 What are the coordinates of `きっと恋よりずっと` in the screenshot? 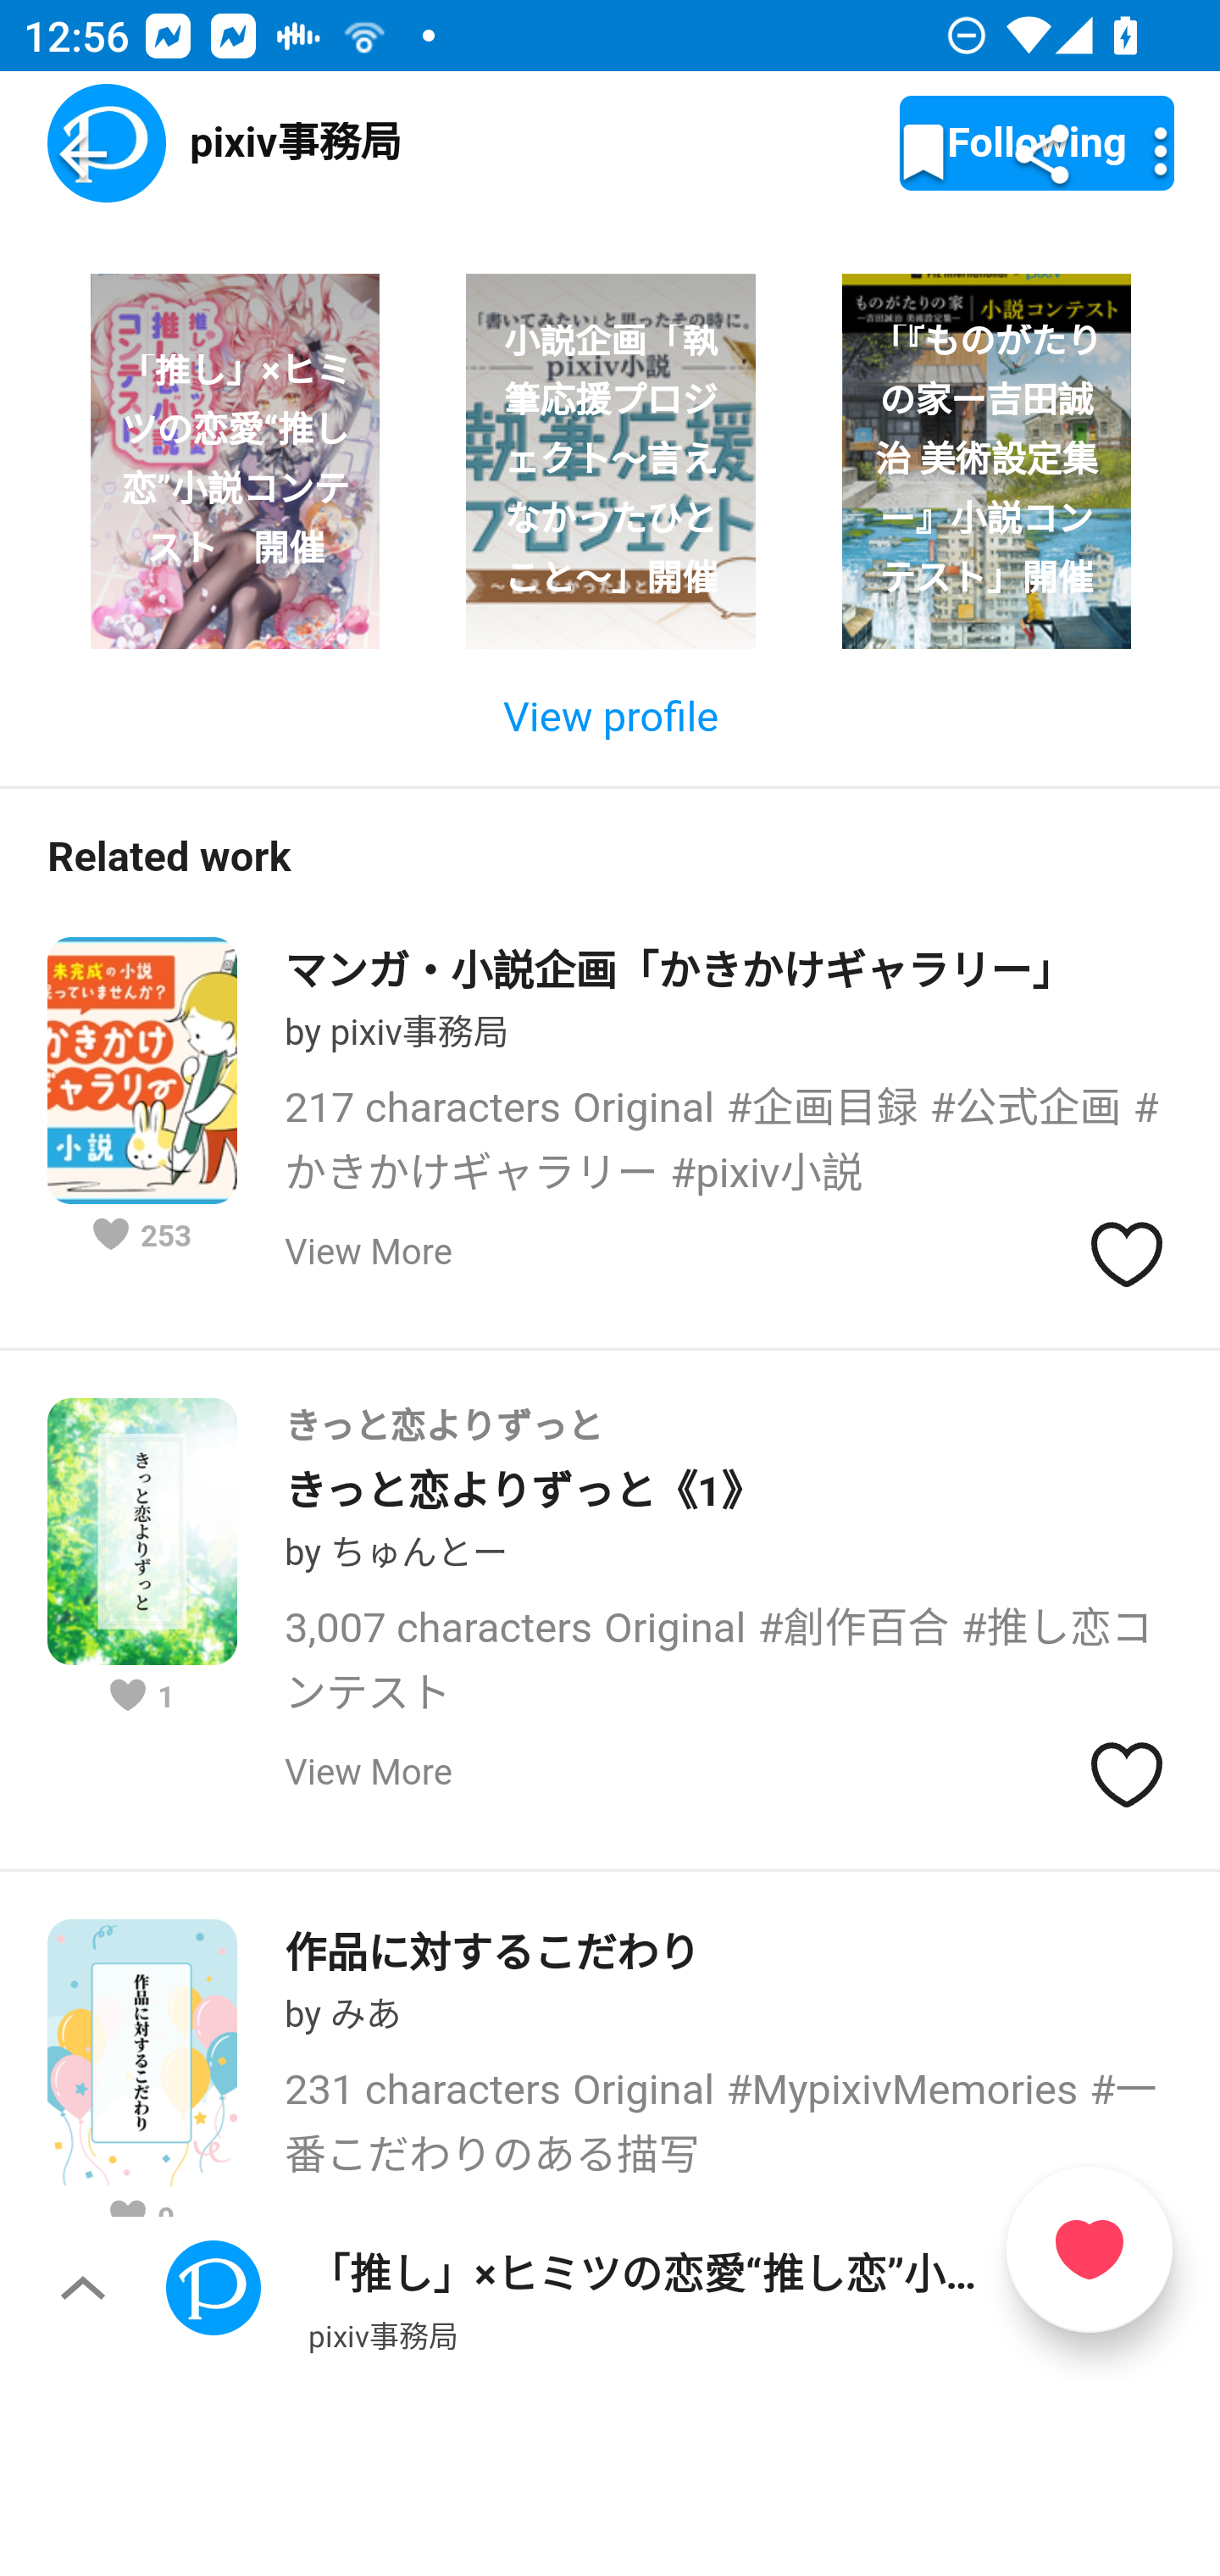 It's located at (730, 1427).